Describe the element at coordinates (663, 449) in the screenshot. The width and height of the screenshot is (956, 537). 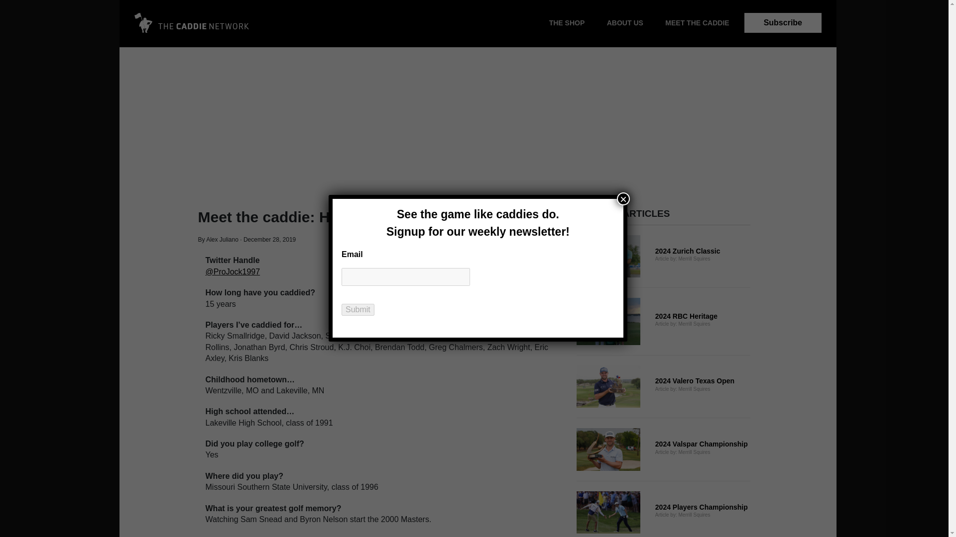
I see `Subscribe` at that location.